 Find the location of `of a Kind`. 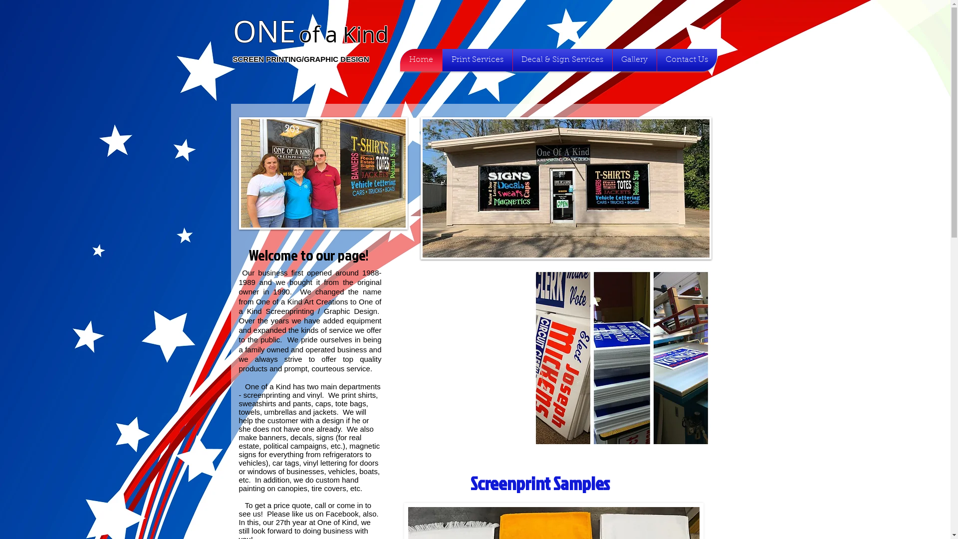

of a Kind is located at coordinates (343, 34).